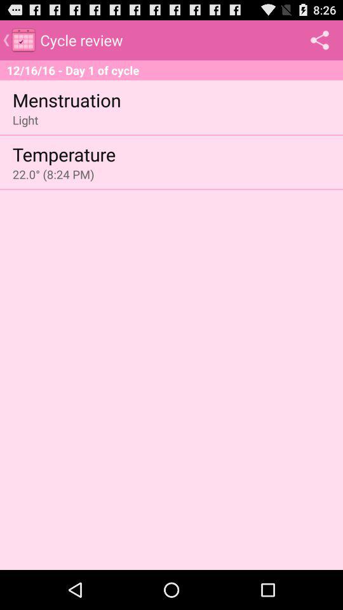 This screenshot has width=343, height=610. I want to click on turn off the app to the right of the cycle review, so click(319, 39).